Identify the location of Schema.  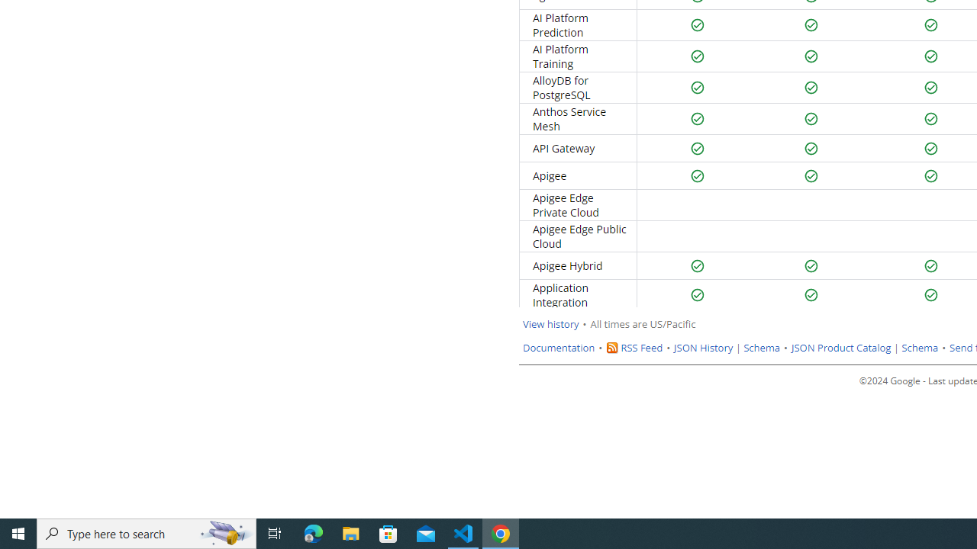
(921, 348).